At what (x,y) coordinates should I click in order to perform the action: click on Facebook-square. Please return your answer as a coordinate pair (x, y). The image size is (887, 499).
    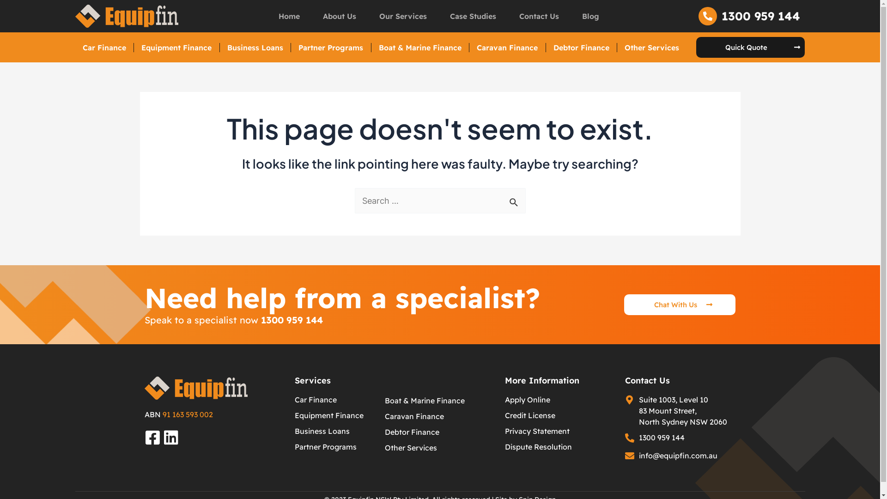
    Looking at the image, I should click on (152, 437).